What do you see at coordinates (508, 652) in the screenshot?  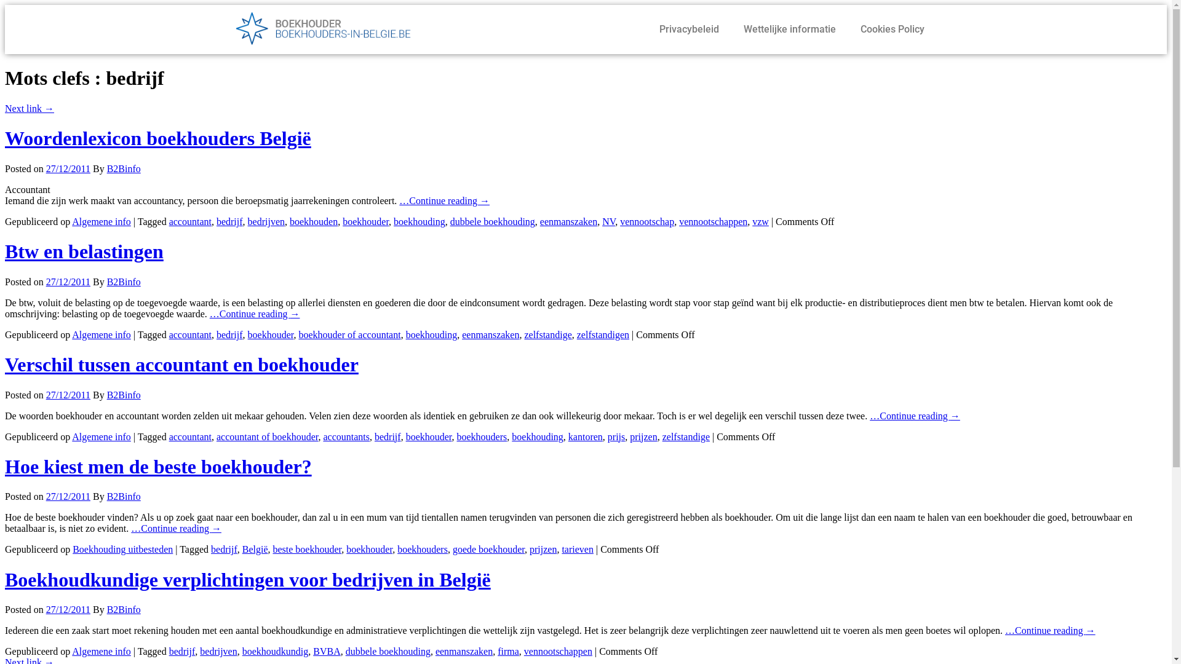 I see `firma` at bounding box center [508, 652].